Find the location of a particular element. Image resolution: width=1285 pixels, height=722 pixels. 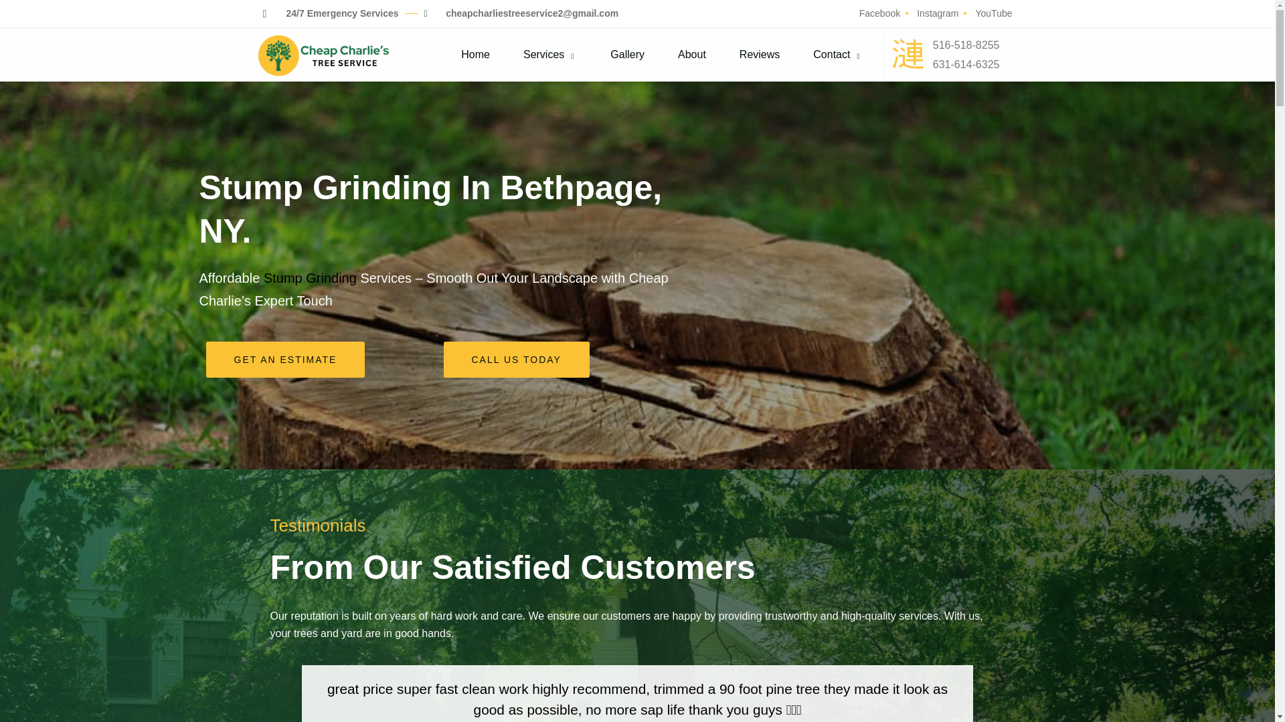

Services is located at coordinates (553, 55).